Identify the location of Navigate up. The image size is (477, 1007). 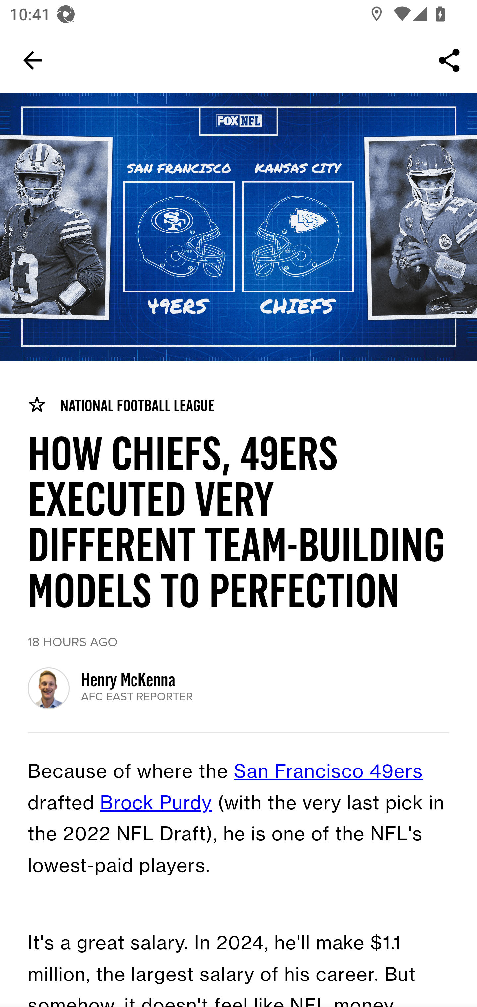
(32, 60).